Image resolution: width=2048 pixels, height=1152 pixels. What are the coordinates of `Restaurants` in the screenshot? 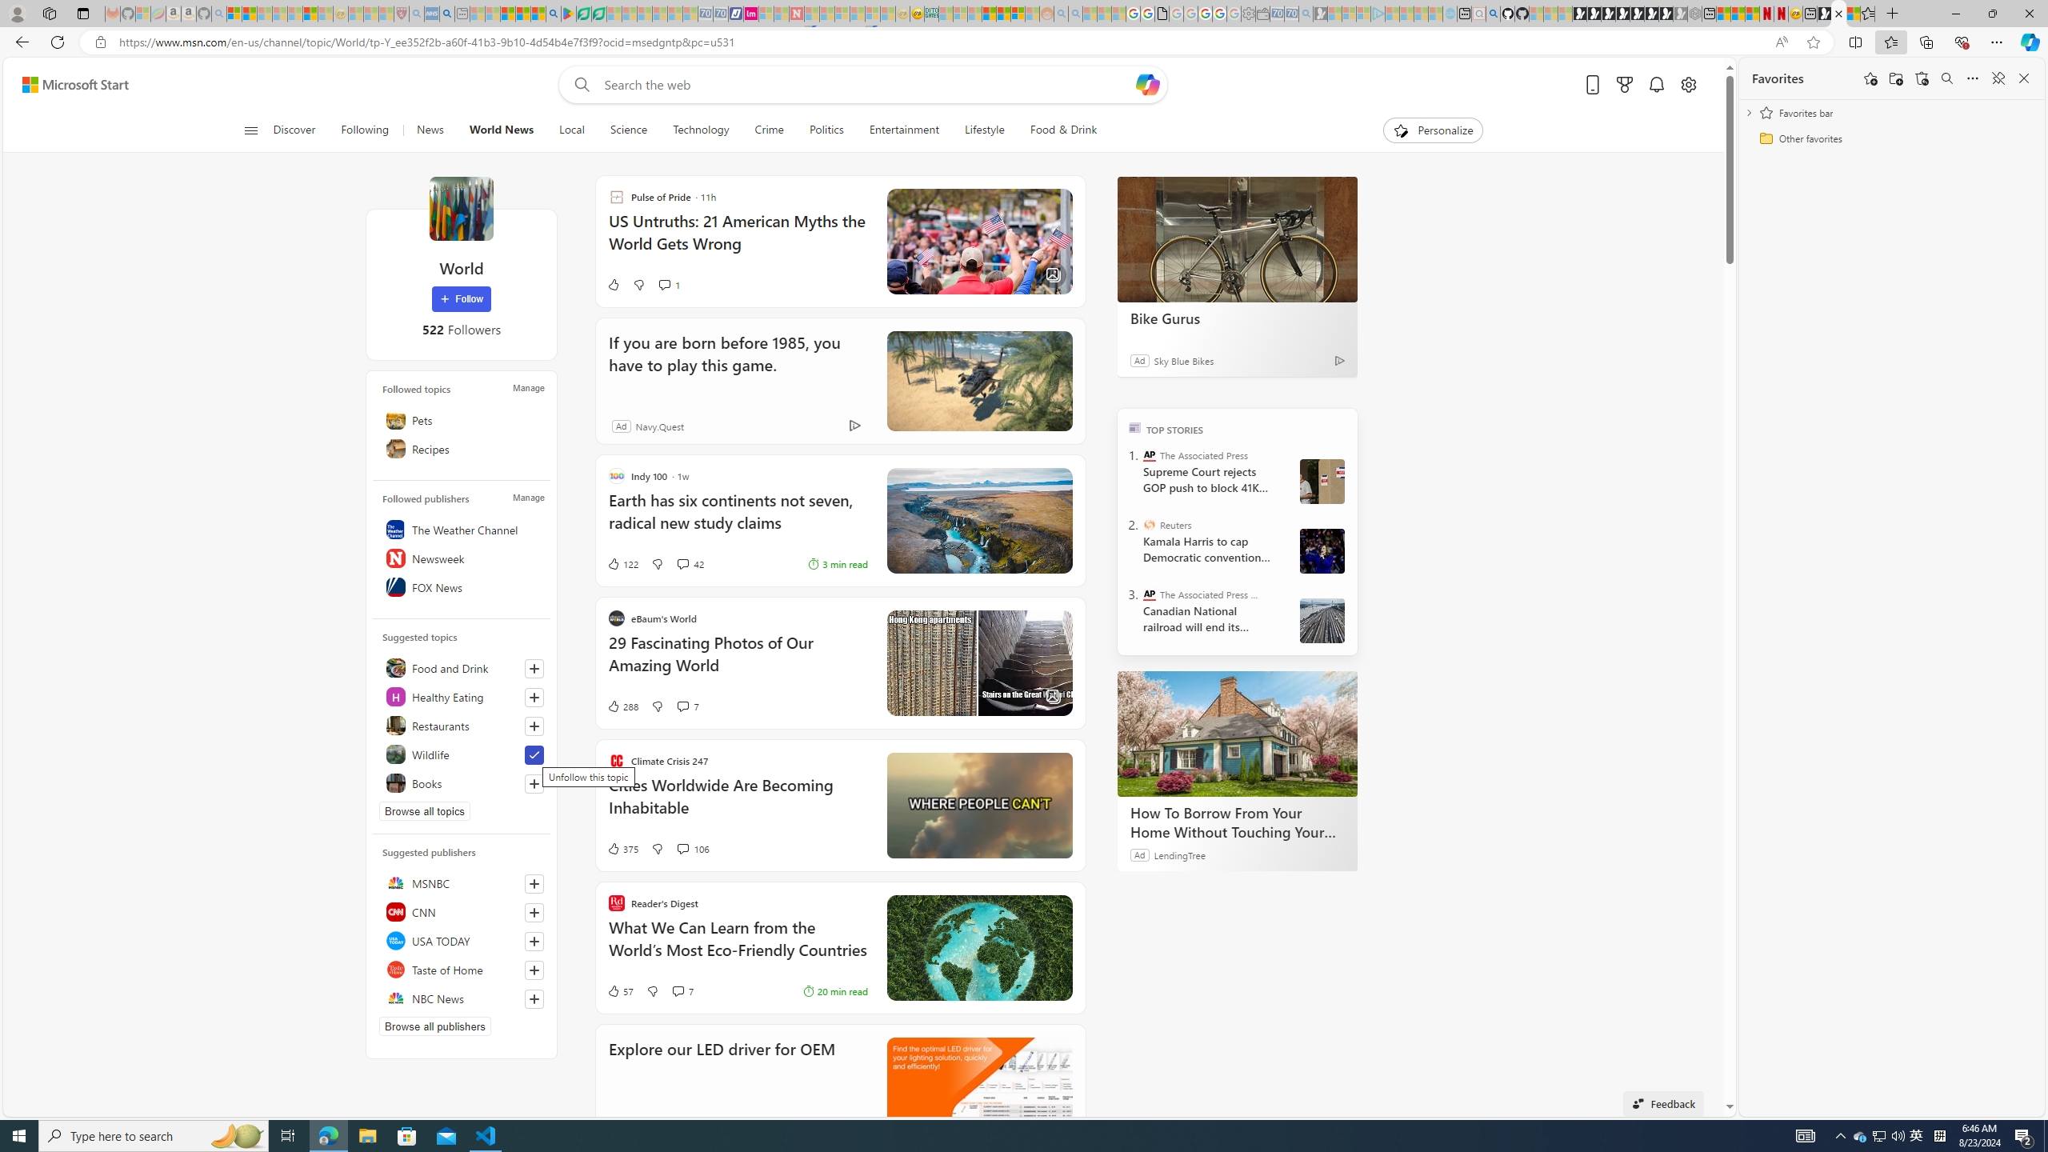 It's located at (461, 725).